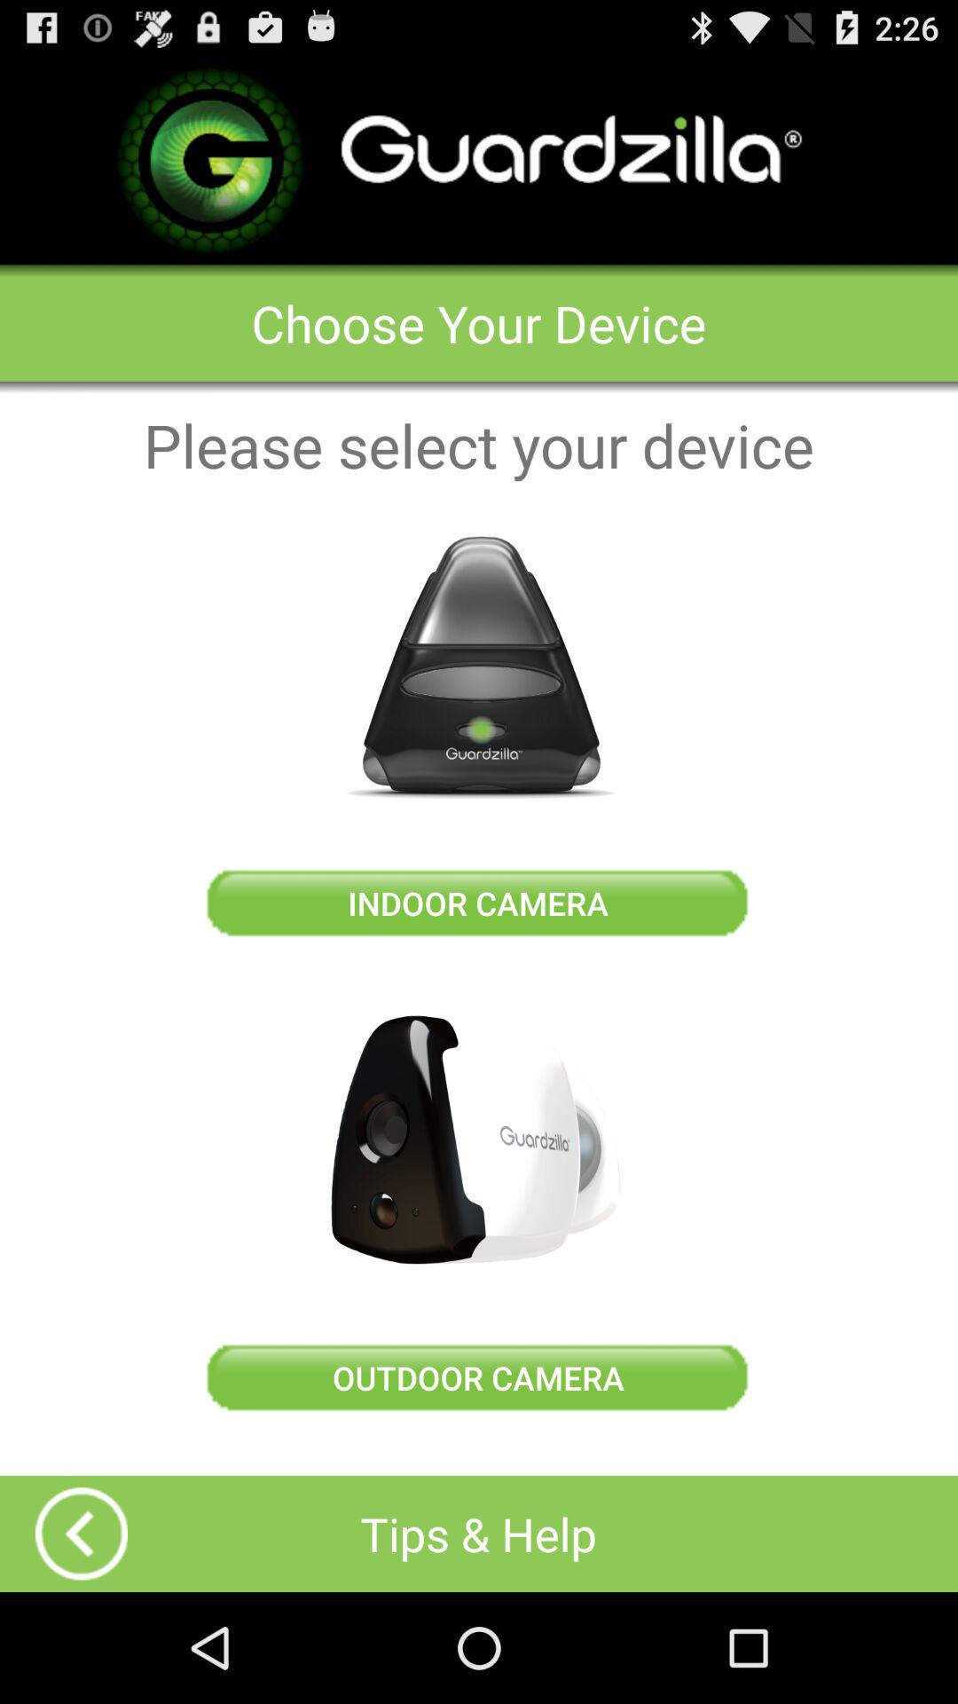 The width and height of the screenshot is (958, 1704). What do you see at coordinates (82, 1534) in the screenshot?
I see `go back to previous page` at bounding box center [82, 1534].